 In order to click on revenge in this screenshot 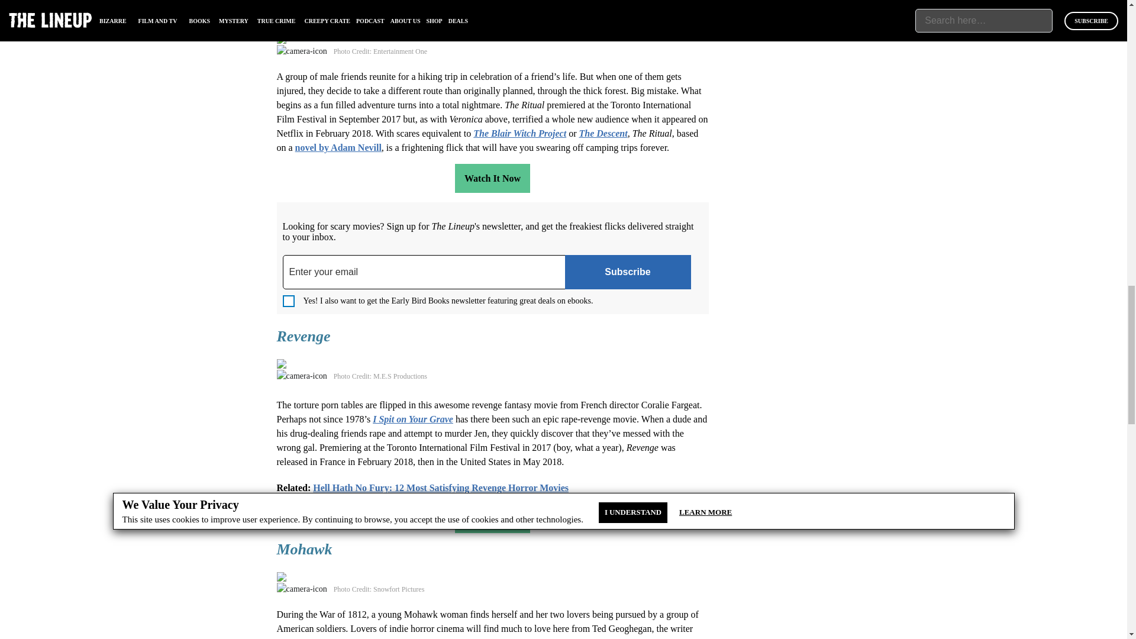, I will do `click(328, 364)`.